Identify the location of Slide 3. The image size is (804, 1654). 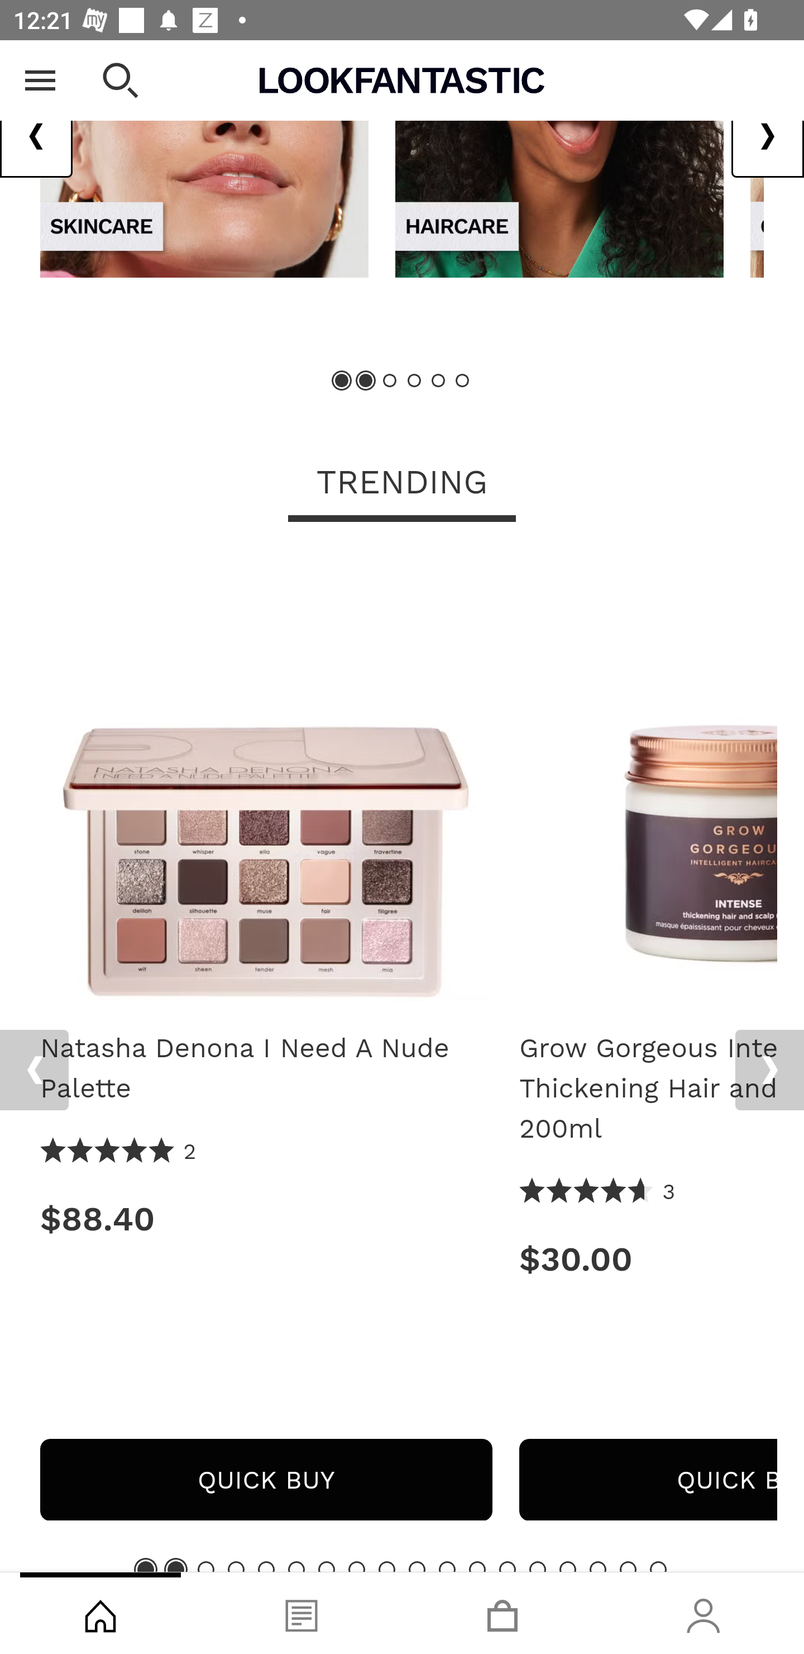
(390, 381).